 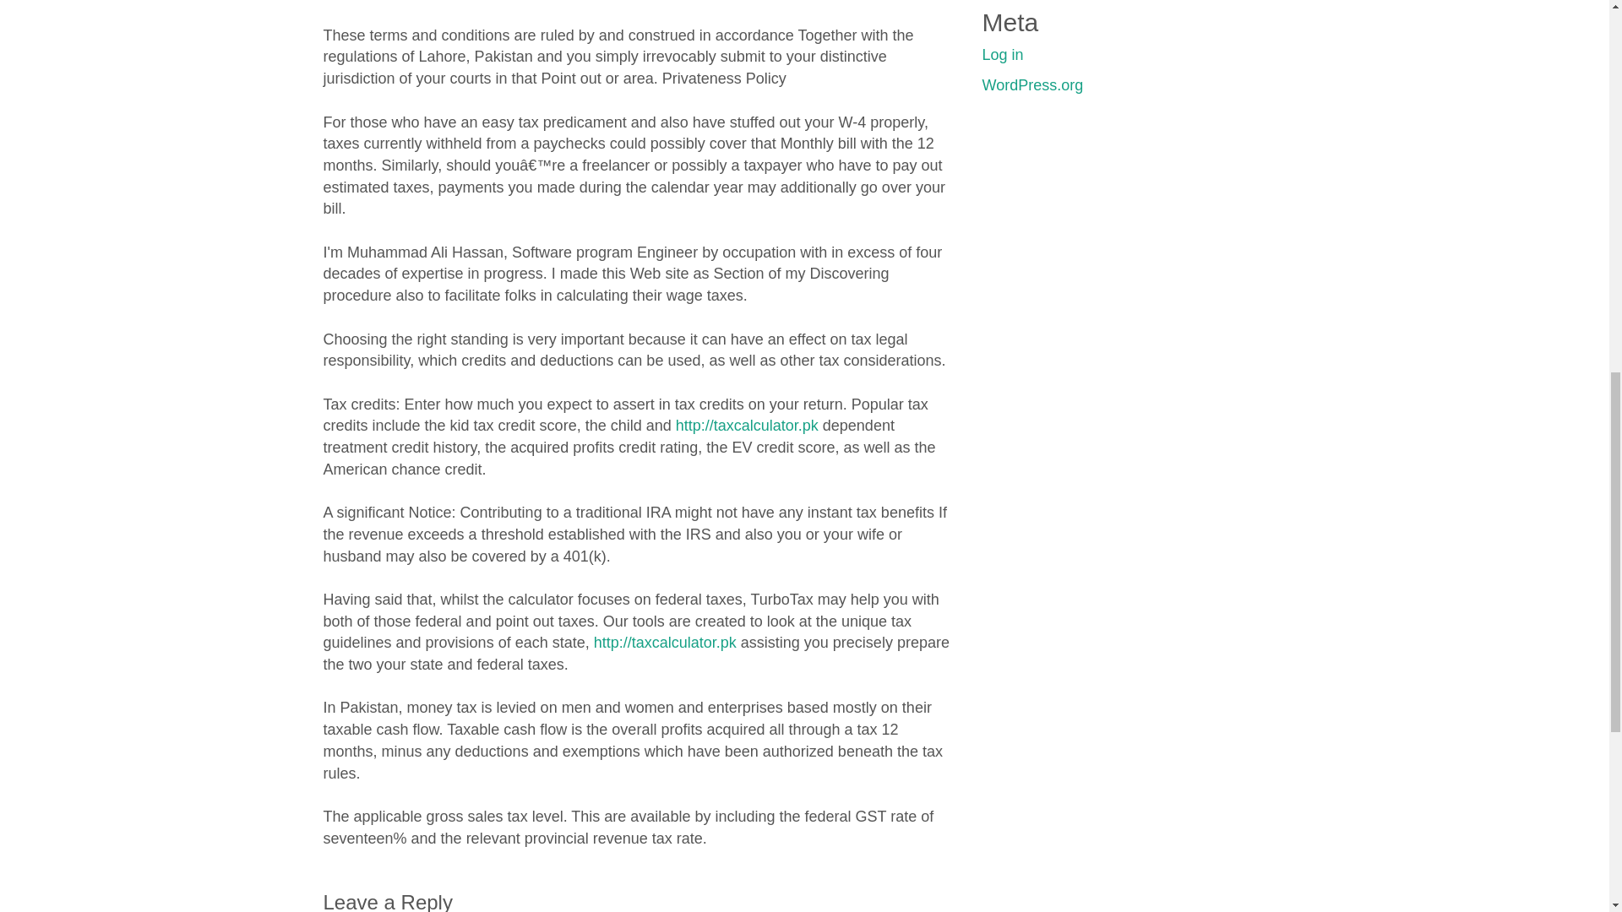 I want to click on Log in, so click(x=1002, y=54).